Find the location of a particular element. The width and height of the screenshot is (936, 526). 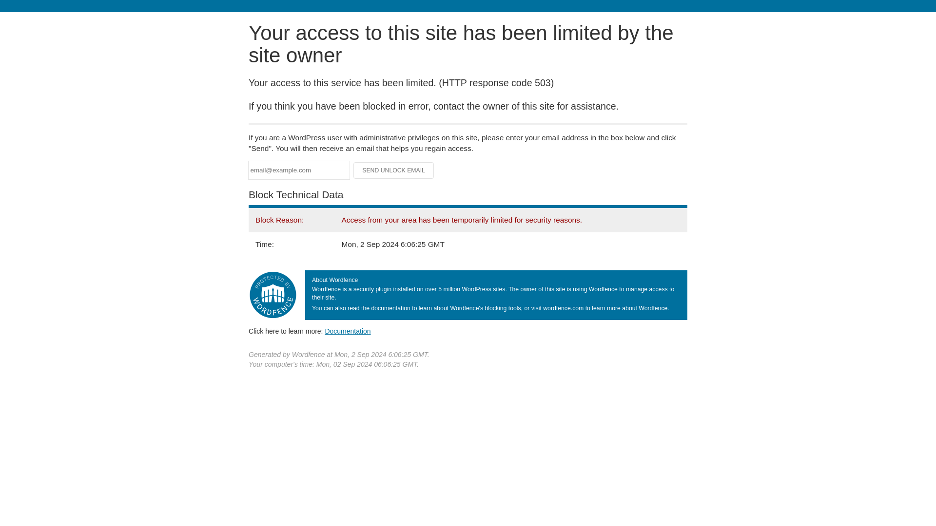

Send Unlock Email is located at coordinates (394, 170).